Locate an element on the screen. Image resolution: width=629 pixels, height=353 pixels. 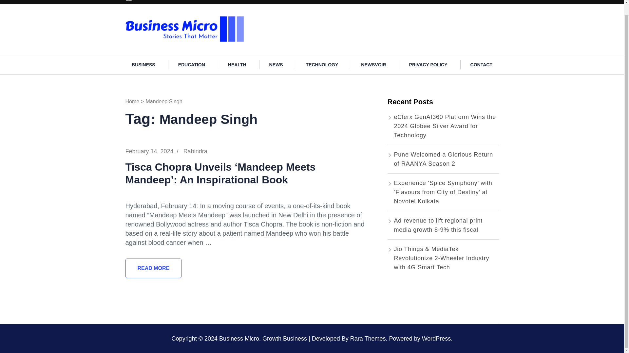
WordPress is located at coordinates (436, 339).